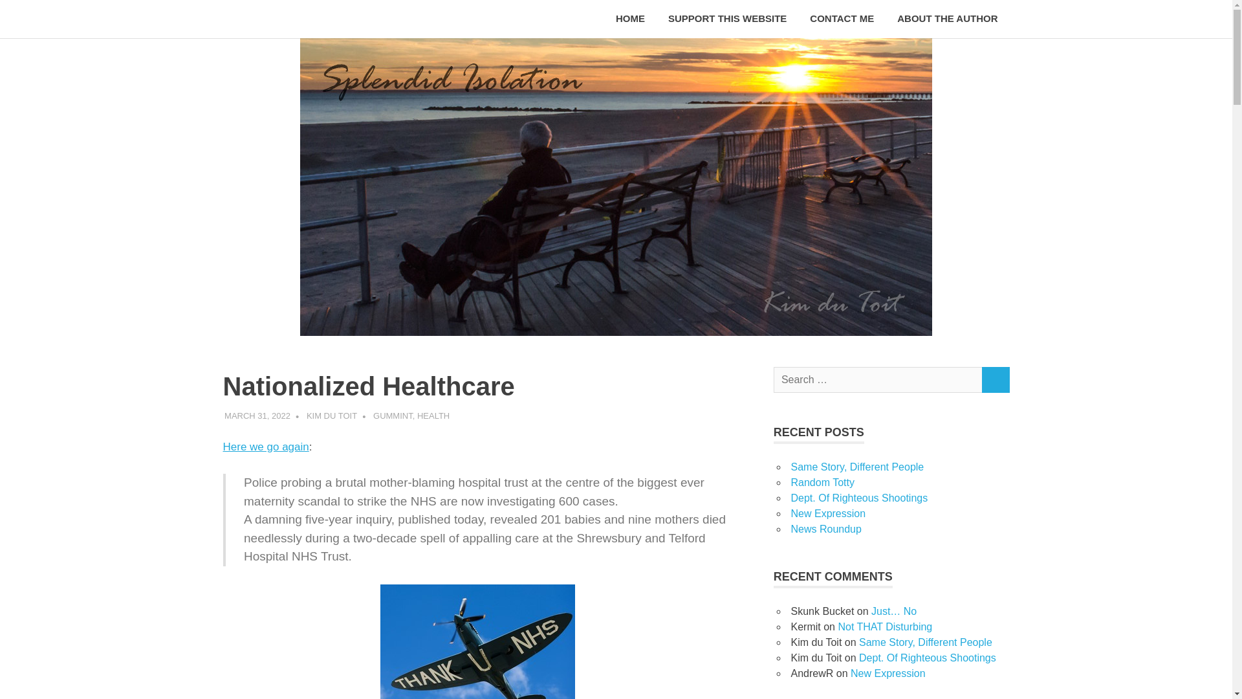  I want to click on MARCH 31, 2022, so click(257, 416).